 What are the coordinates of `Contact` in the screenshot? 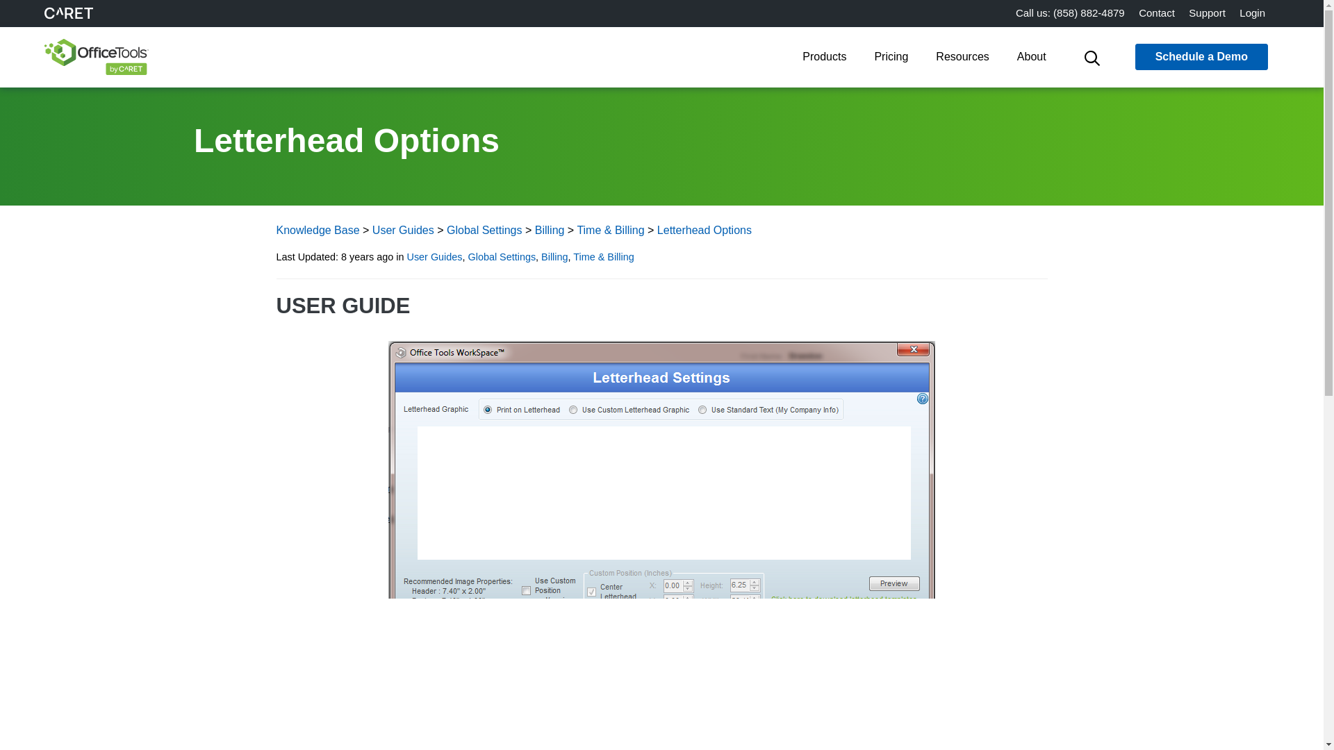 It's located at (1156, 13).